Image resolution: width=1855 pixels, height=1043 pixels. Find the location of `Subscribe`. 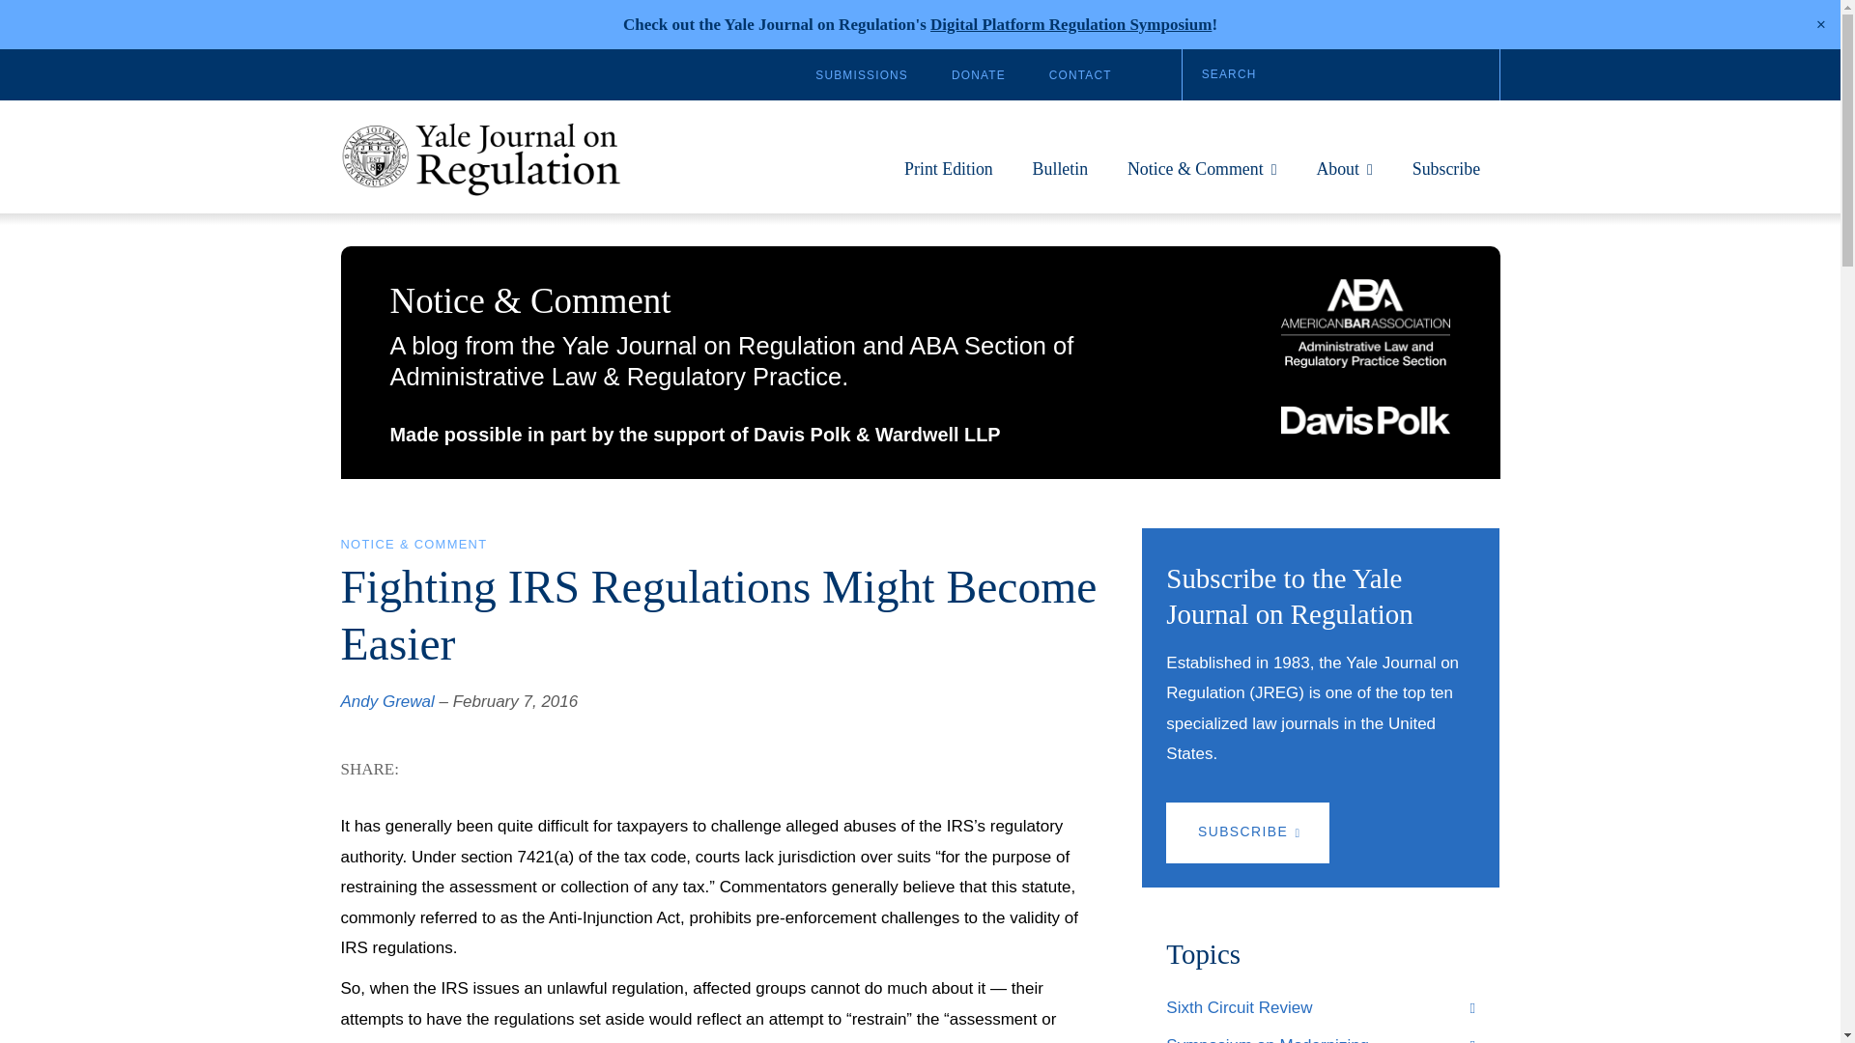

Subscribe is located at coordinates (1445, 179).